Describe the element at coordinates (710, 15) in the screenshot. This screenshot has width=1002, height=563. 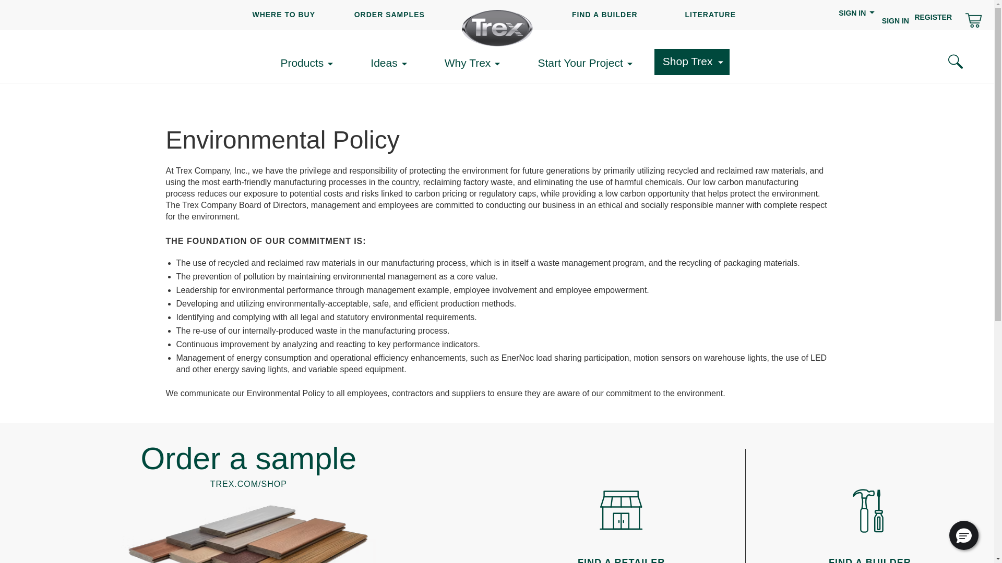
I see `LITERATURE` at that location.